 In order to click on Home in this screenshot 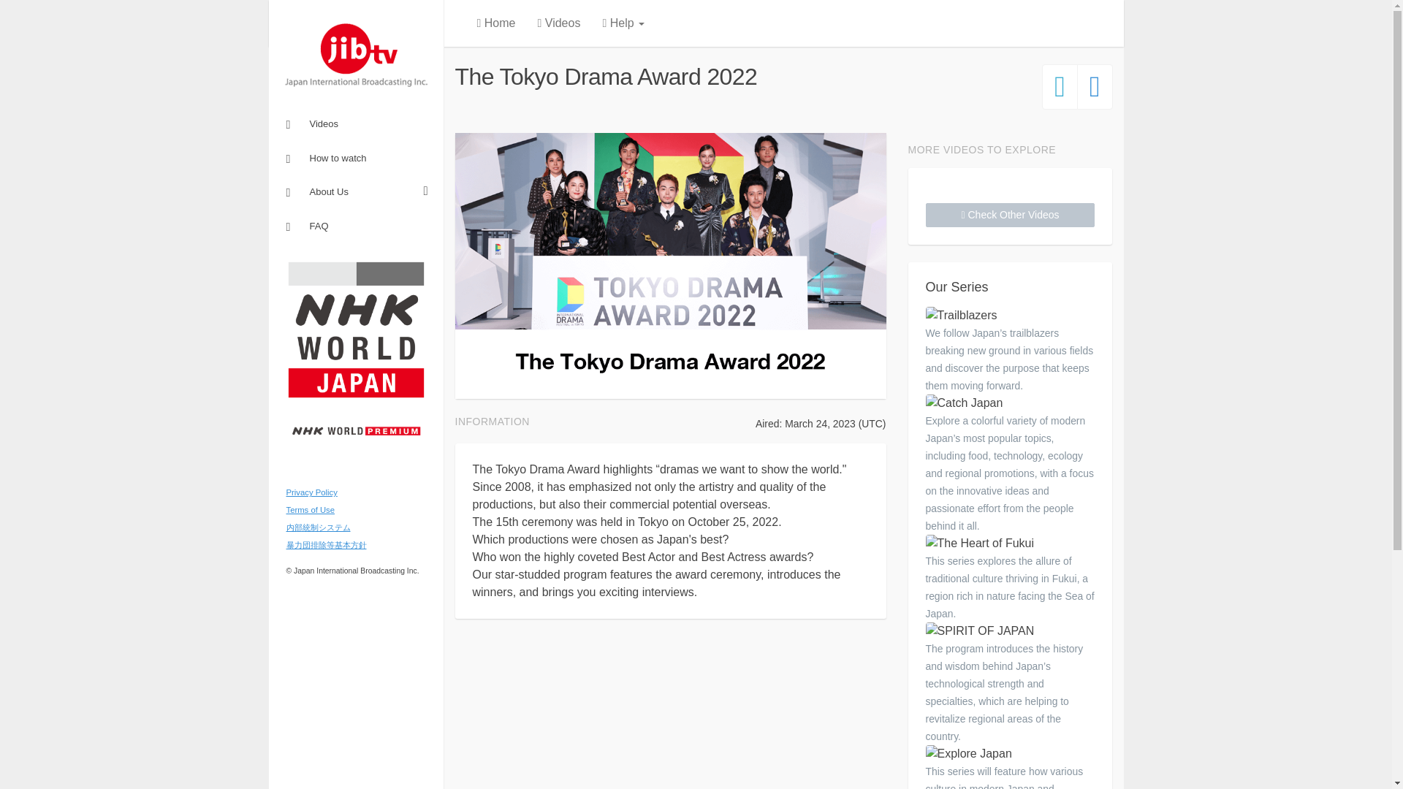, I will do `click(496, 23)`.